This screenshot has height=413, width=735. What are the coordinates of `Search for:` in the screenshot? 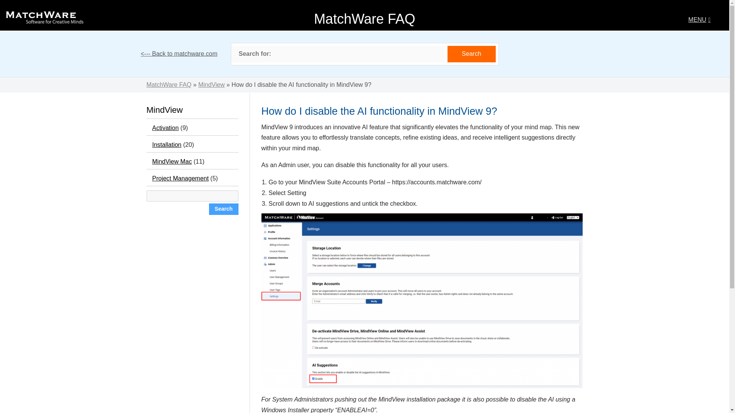 It's located at (338, 54).